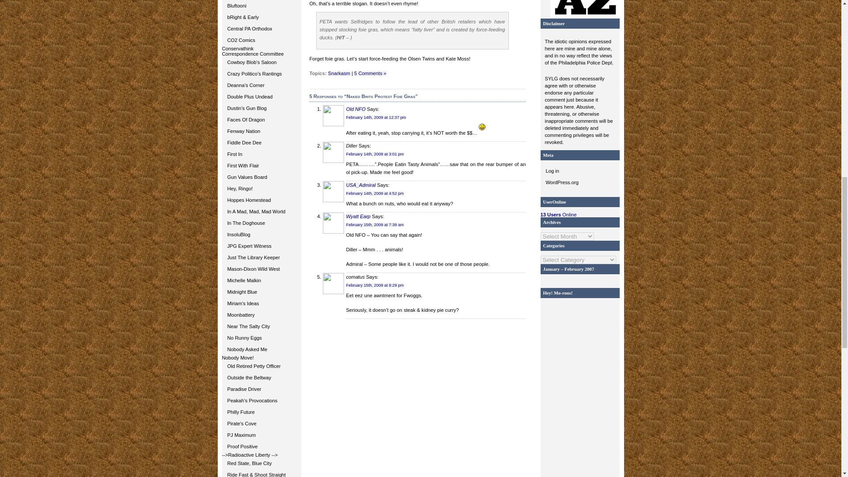 The image size is (848, 477). What do you see at coordinates (261, 131) in the screenshot?
I see `Fenway Nation` at bounding box center [261, 131].